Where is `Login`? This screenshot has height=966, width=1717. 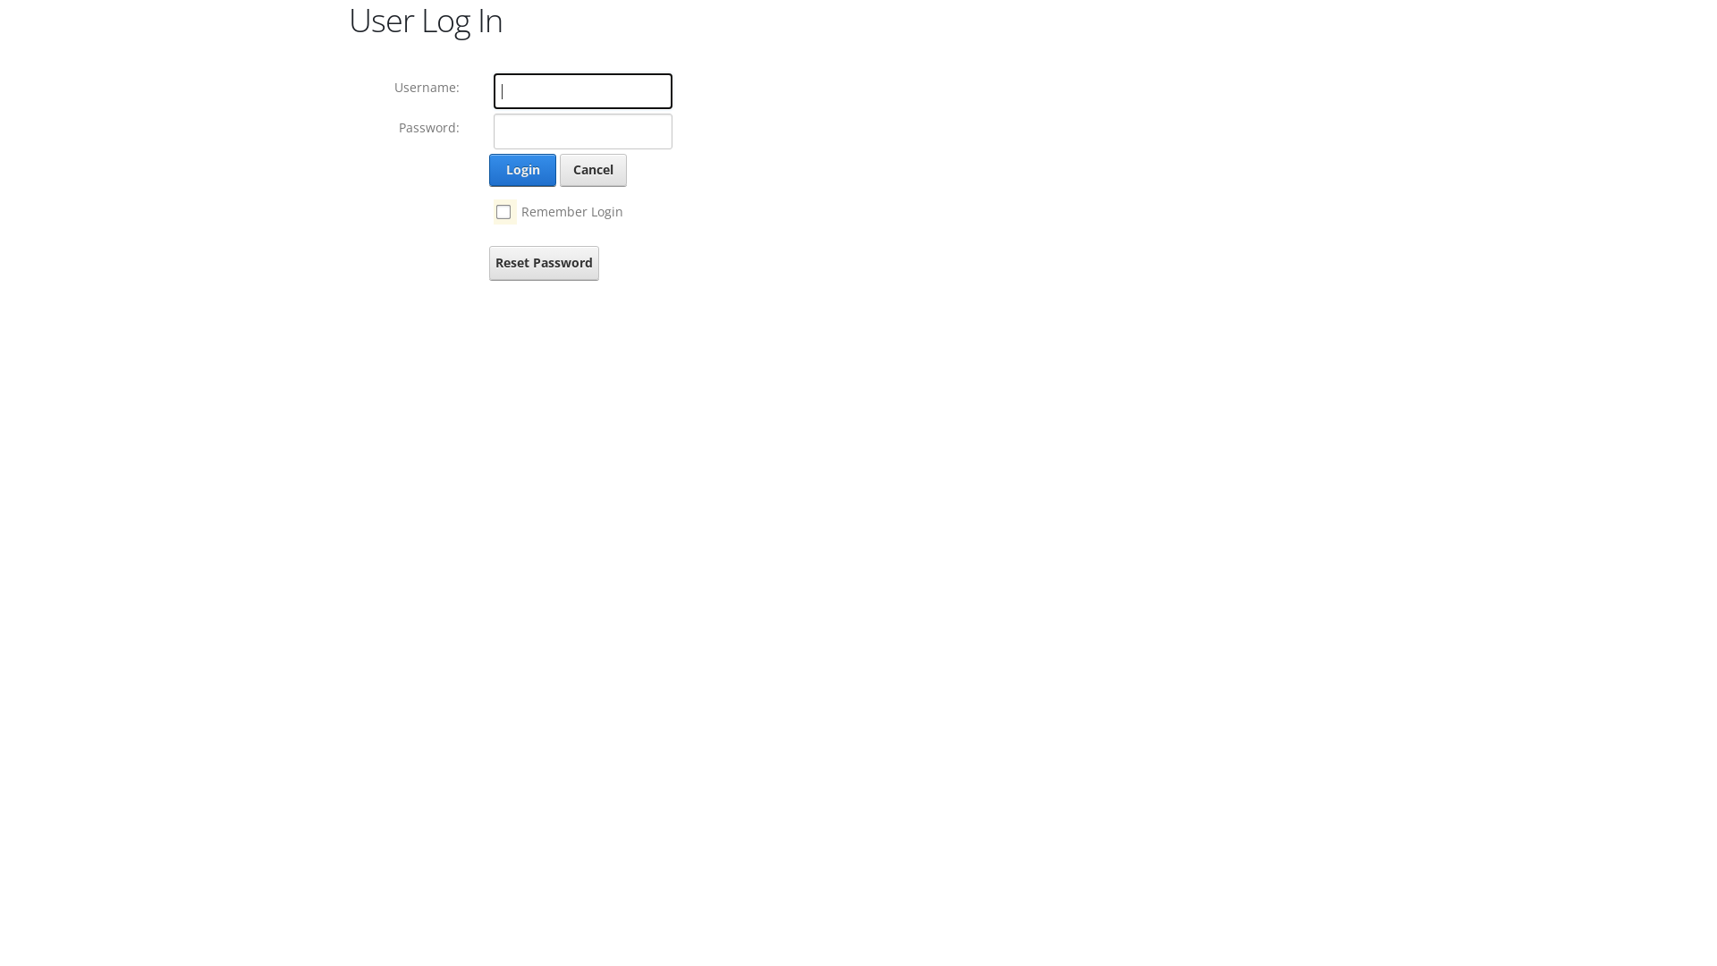 Login is located at coordinates (522, 170).